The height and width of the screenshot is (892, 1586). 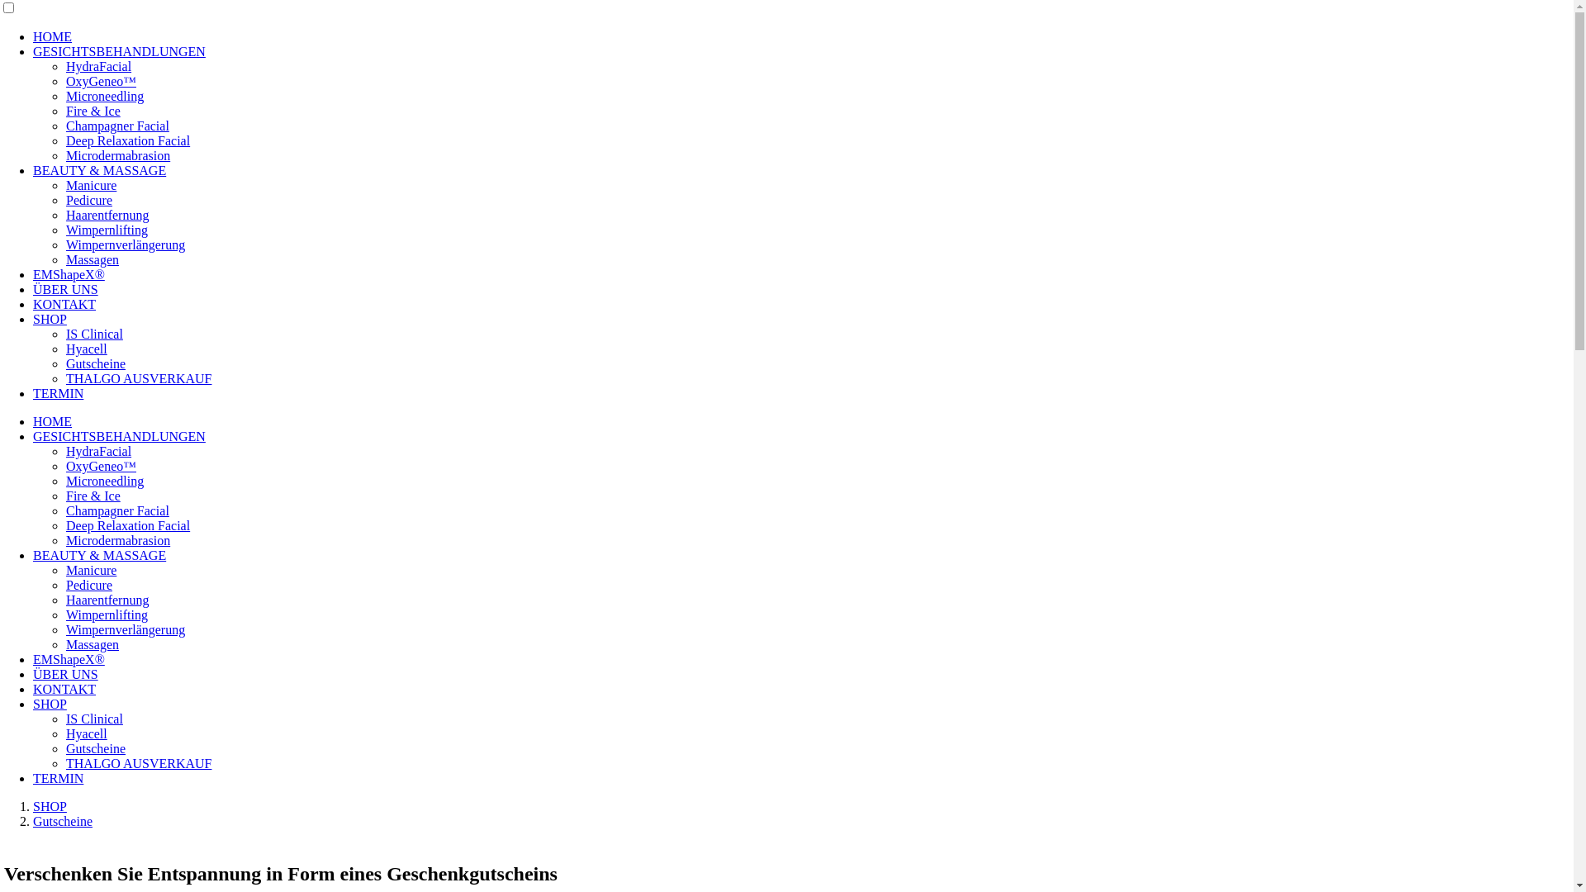 What do you see at coordinates (58, 778) in the screenshot?
I see `TERMIN` at bounding box center [58, 778].